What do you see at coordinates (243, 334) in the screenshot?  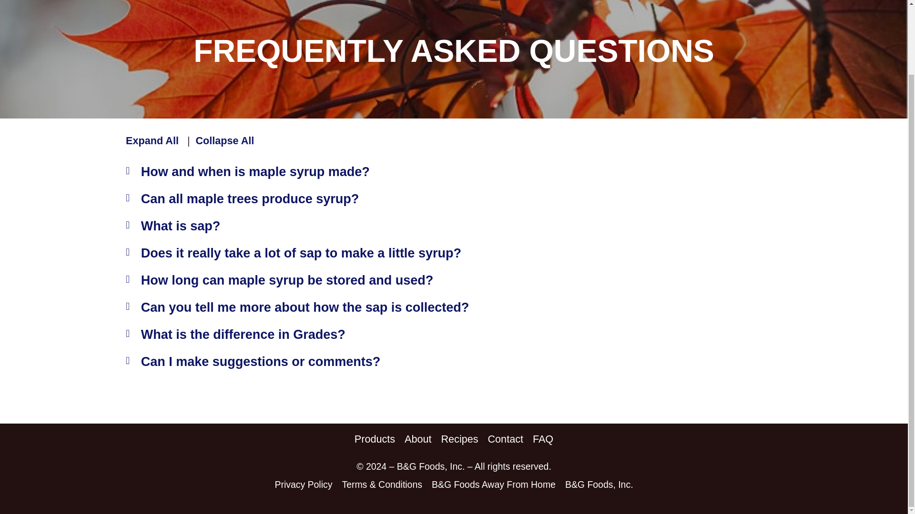 I see `What is the difference in Grades?` at bounding box center [243, 334].